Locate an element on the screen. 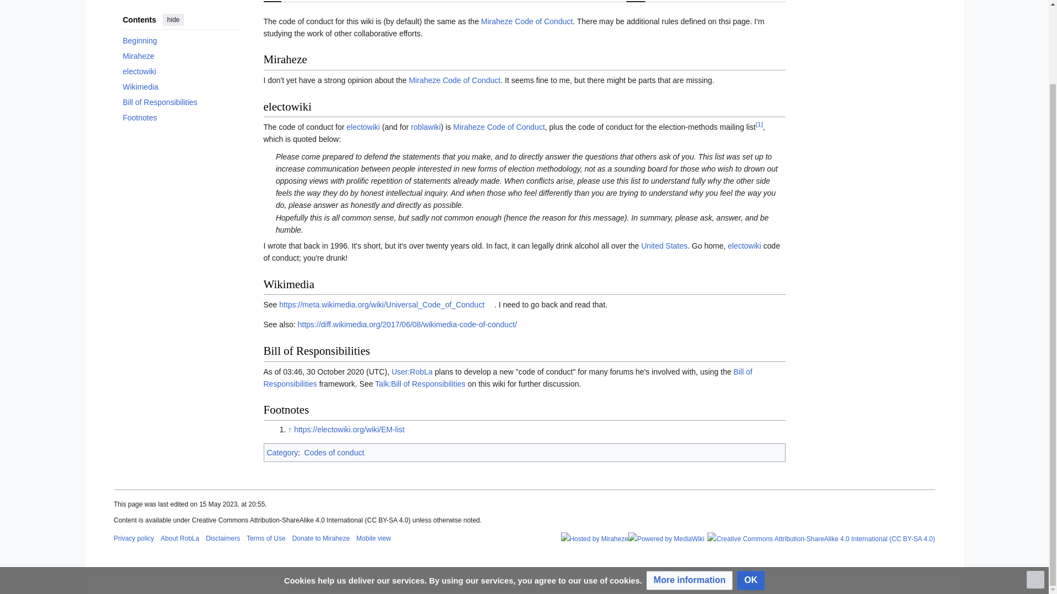  electowiki is located at coordinates (182, 43).